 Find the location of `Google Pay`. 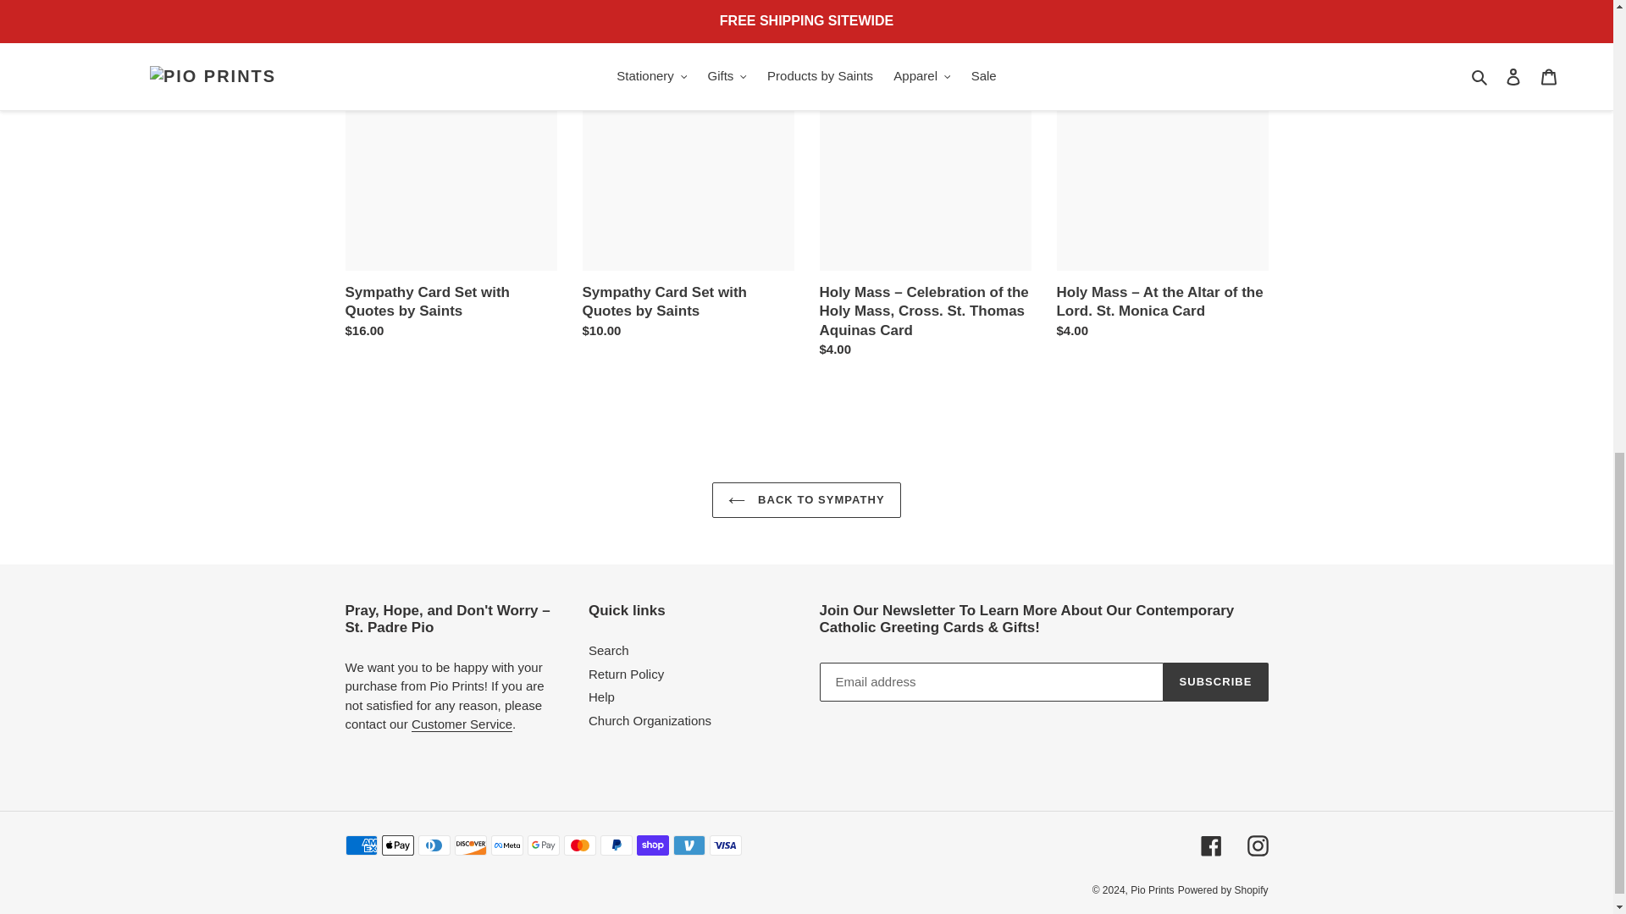

Google Pay is located at coordinates (543, 845).